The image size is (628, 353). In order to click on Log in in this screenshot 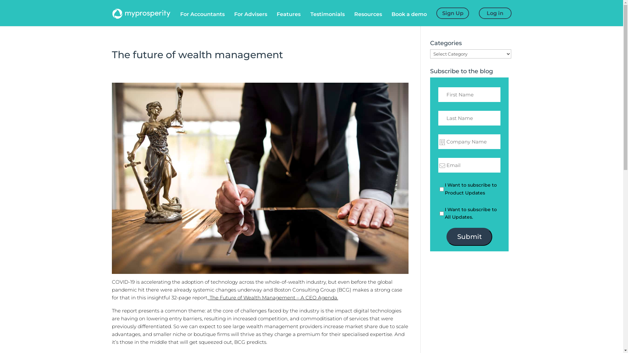, I will do `click(495, 18)`.